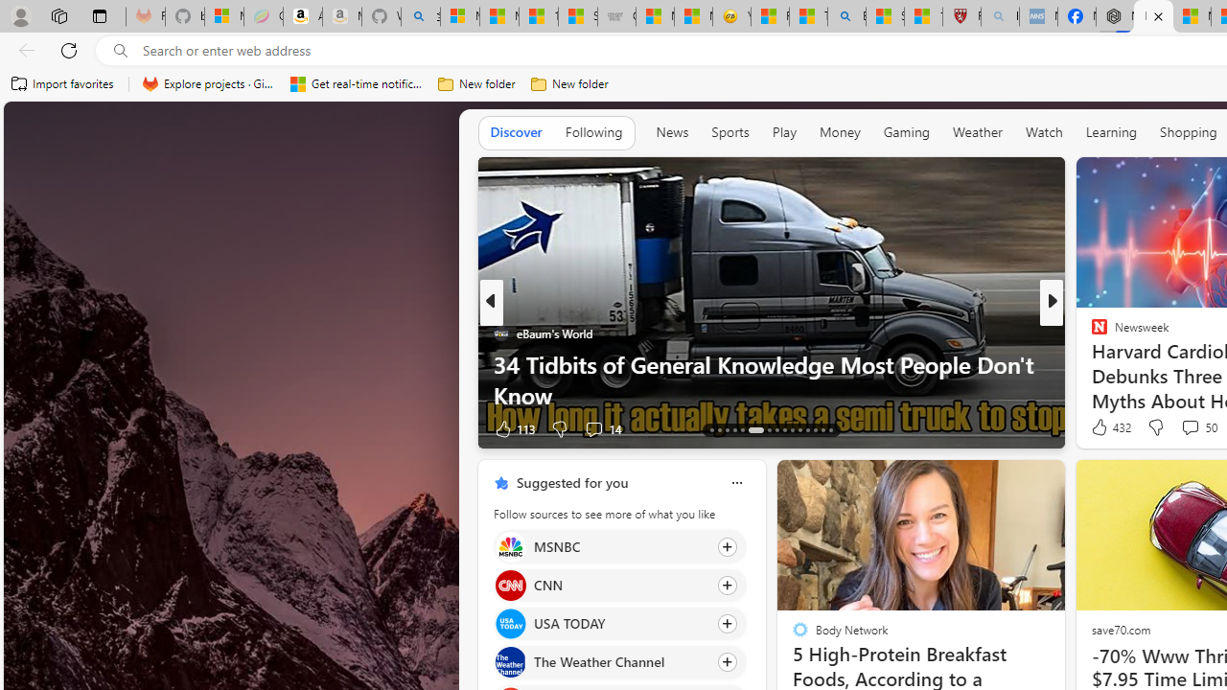 The height and width of the screenshot is (690, 1227). Describe the element at coordinates (1091, 364) in the screenshot. I see `Bored Panda` at that location.